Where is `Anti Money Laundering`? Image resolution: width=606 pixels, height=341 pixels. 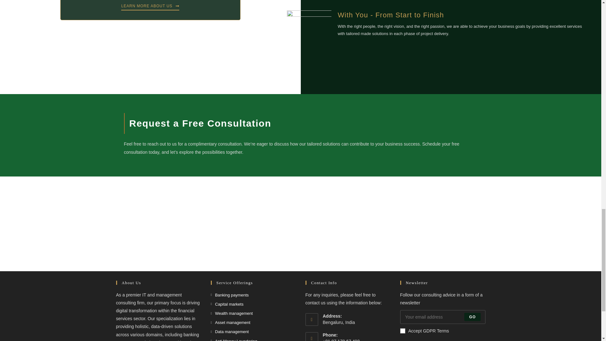
Anti Money Laundering is located at coordinates (234, 339).